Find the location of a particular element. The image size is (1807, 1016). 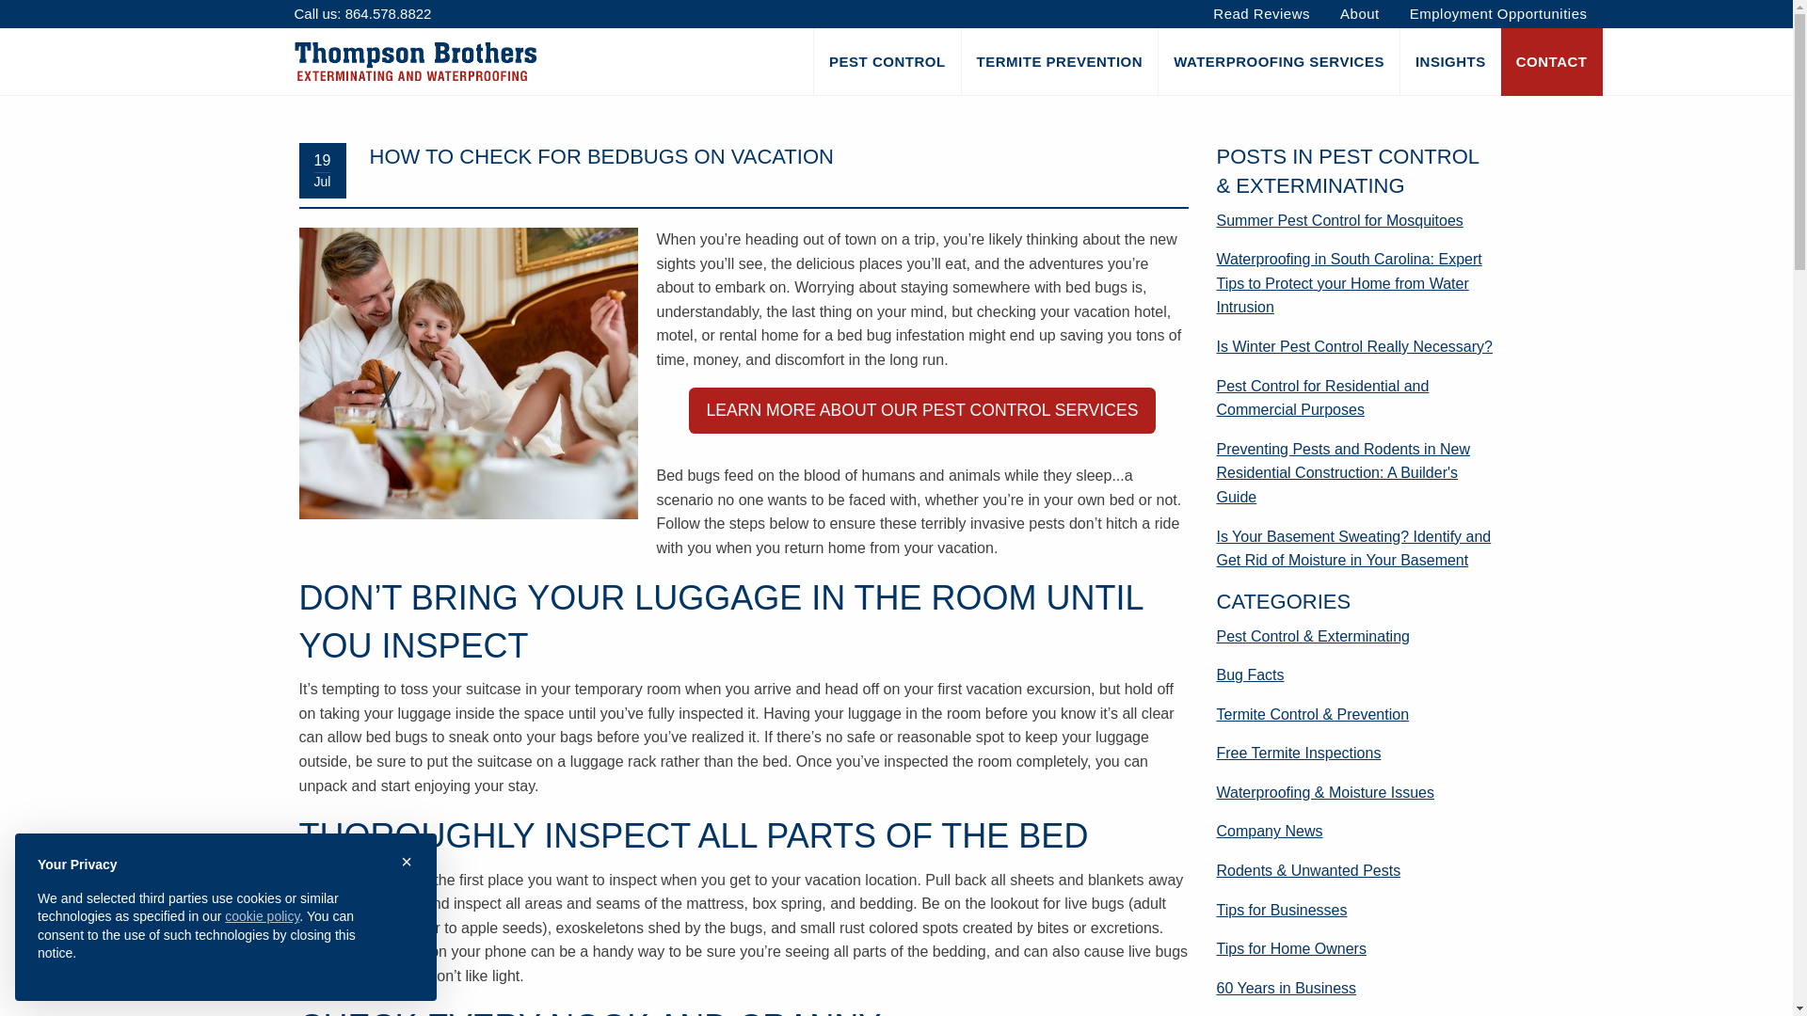

Is Winter Pest Control Really Necessary? is located at coordinates (1353, 346).